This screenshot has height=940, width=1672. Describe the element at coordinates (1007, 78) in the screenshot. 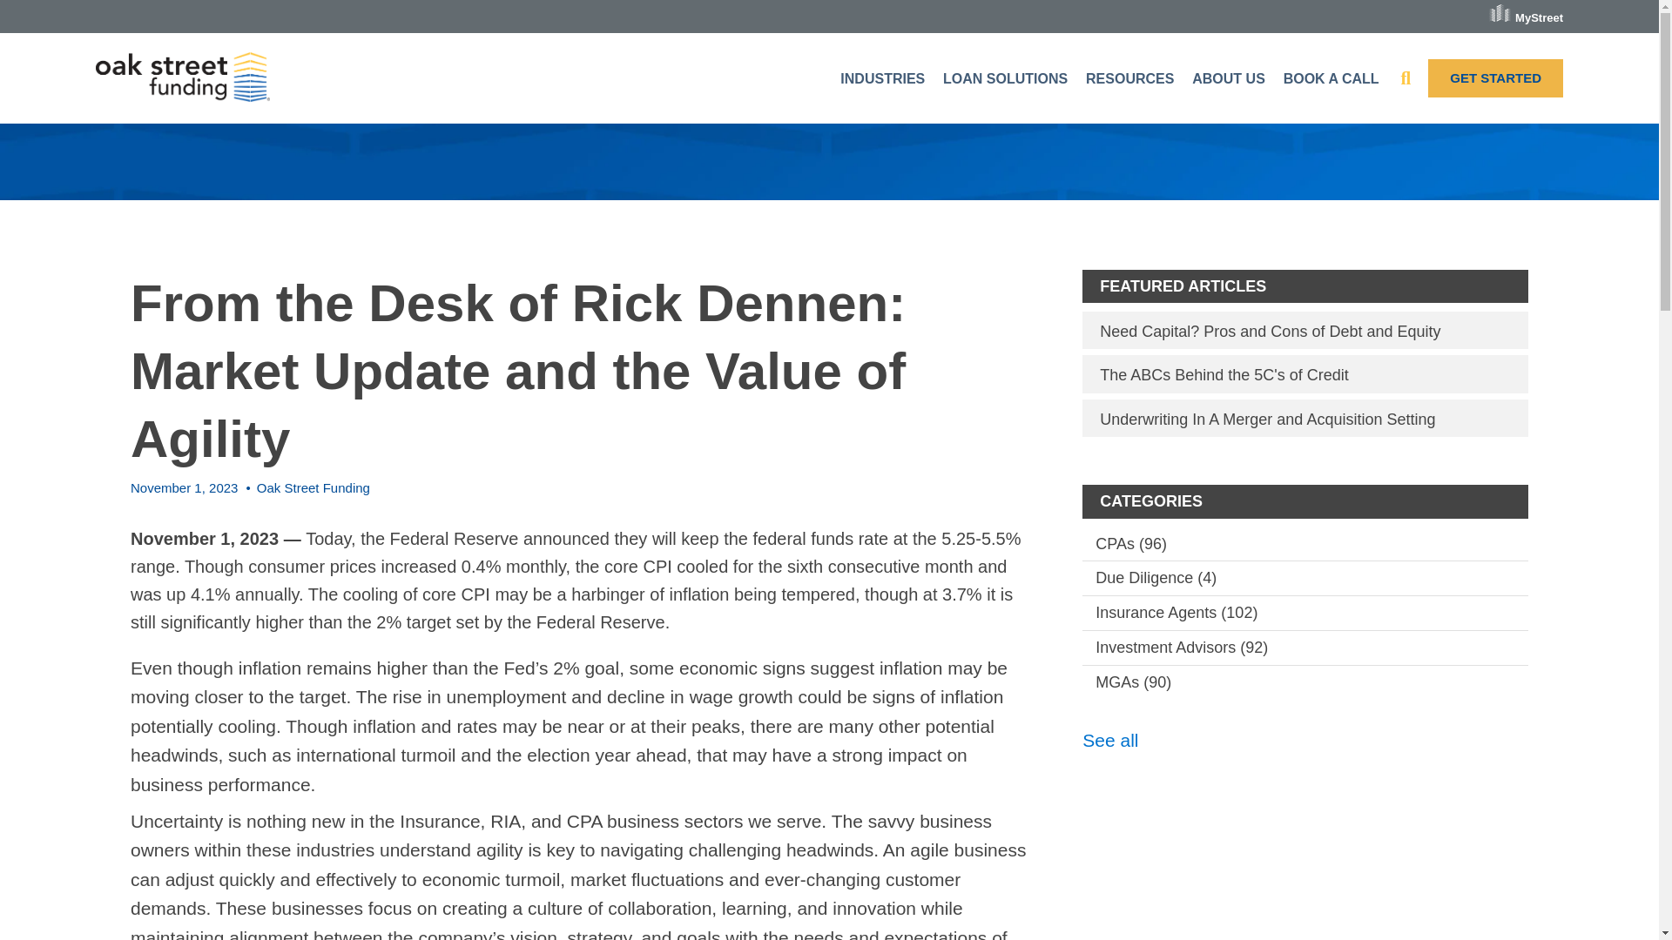

I see `LOAN SOLUTIONS` at that location.